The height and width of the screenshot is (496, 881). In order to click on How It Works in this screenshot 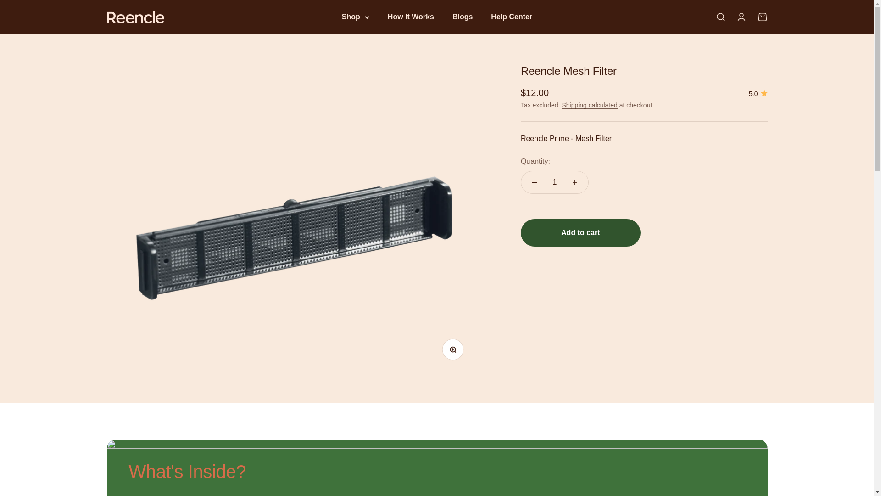, I will do `click(411, 17)`.